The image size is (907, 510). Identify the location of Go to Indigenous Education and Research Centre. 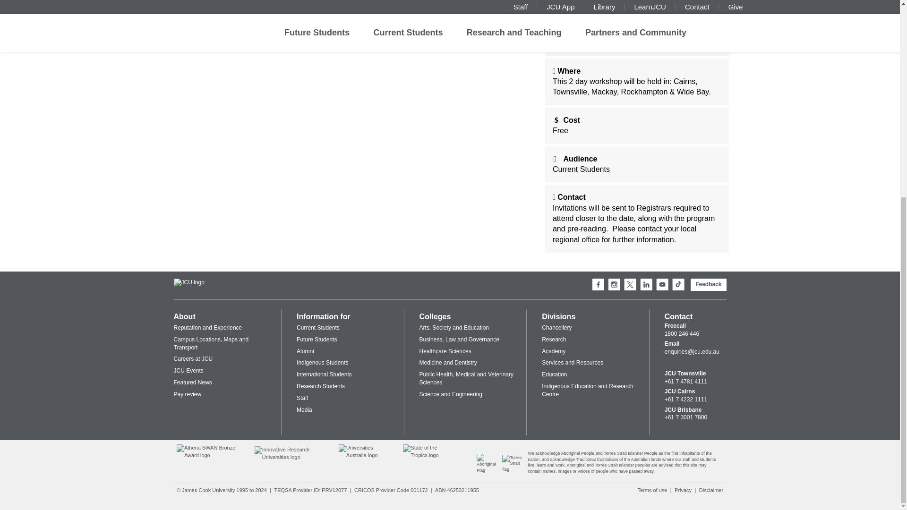
(489, 470).